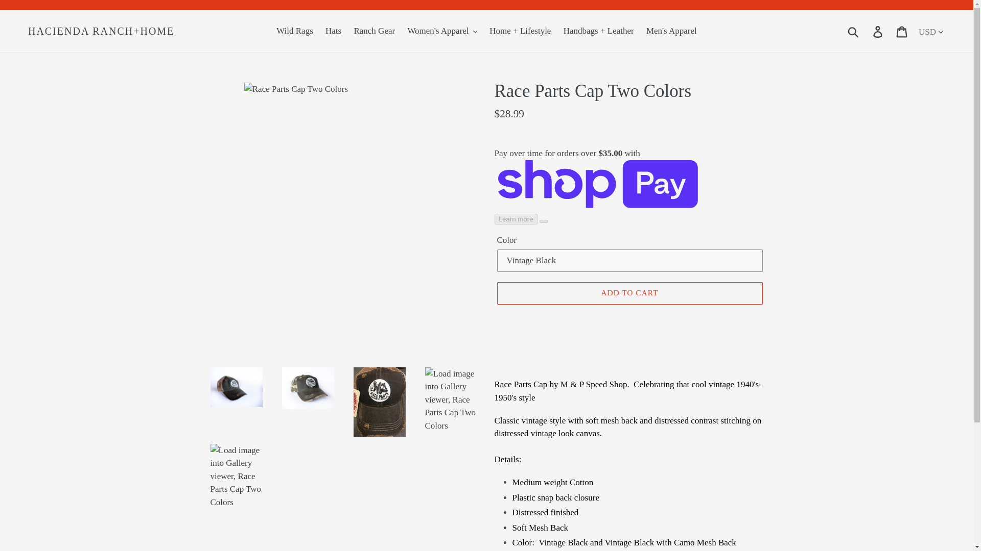 This screenshot has height=551, width=981. Describe the element at coordinates (333, 31) in the screenshot. I see `Hats` at that location.